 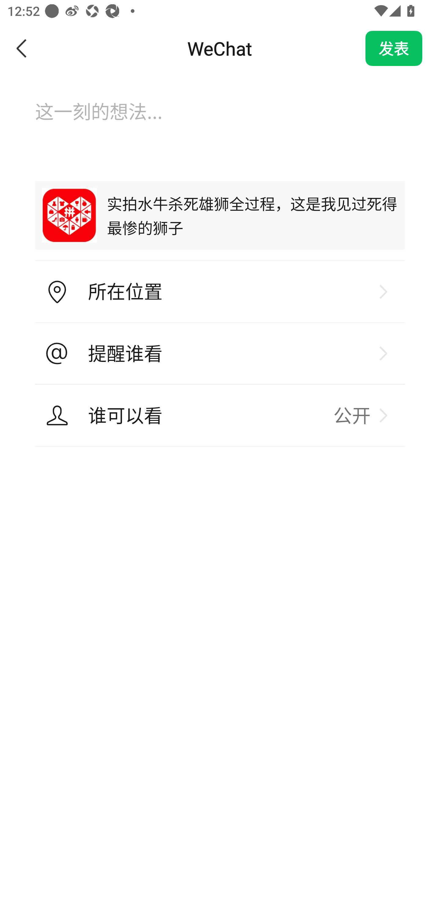 I want to click on 实拍水牛杀死雄狮全过程，这是我见过死得最惨的狮子, so click(x=220, y=215).